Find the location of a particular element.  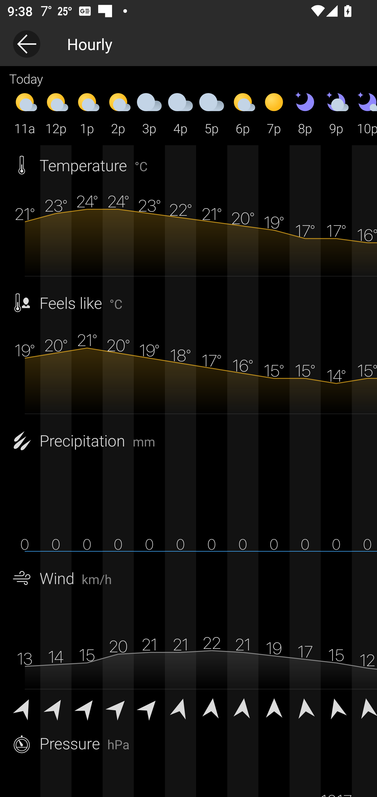

 is located at coordinates (364, 707).